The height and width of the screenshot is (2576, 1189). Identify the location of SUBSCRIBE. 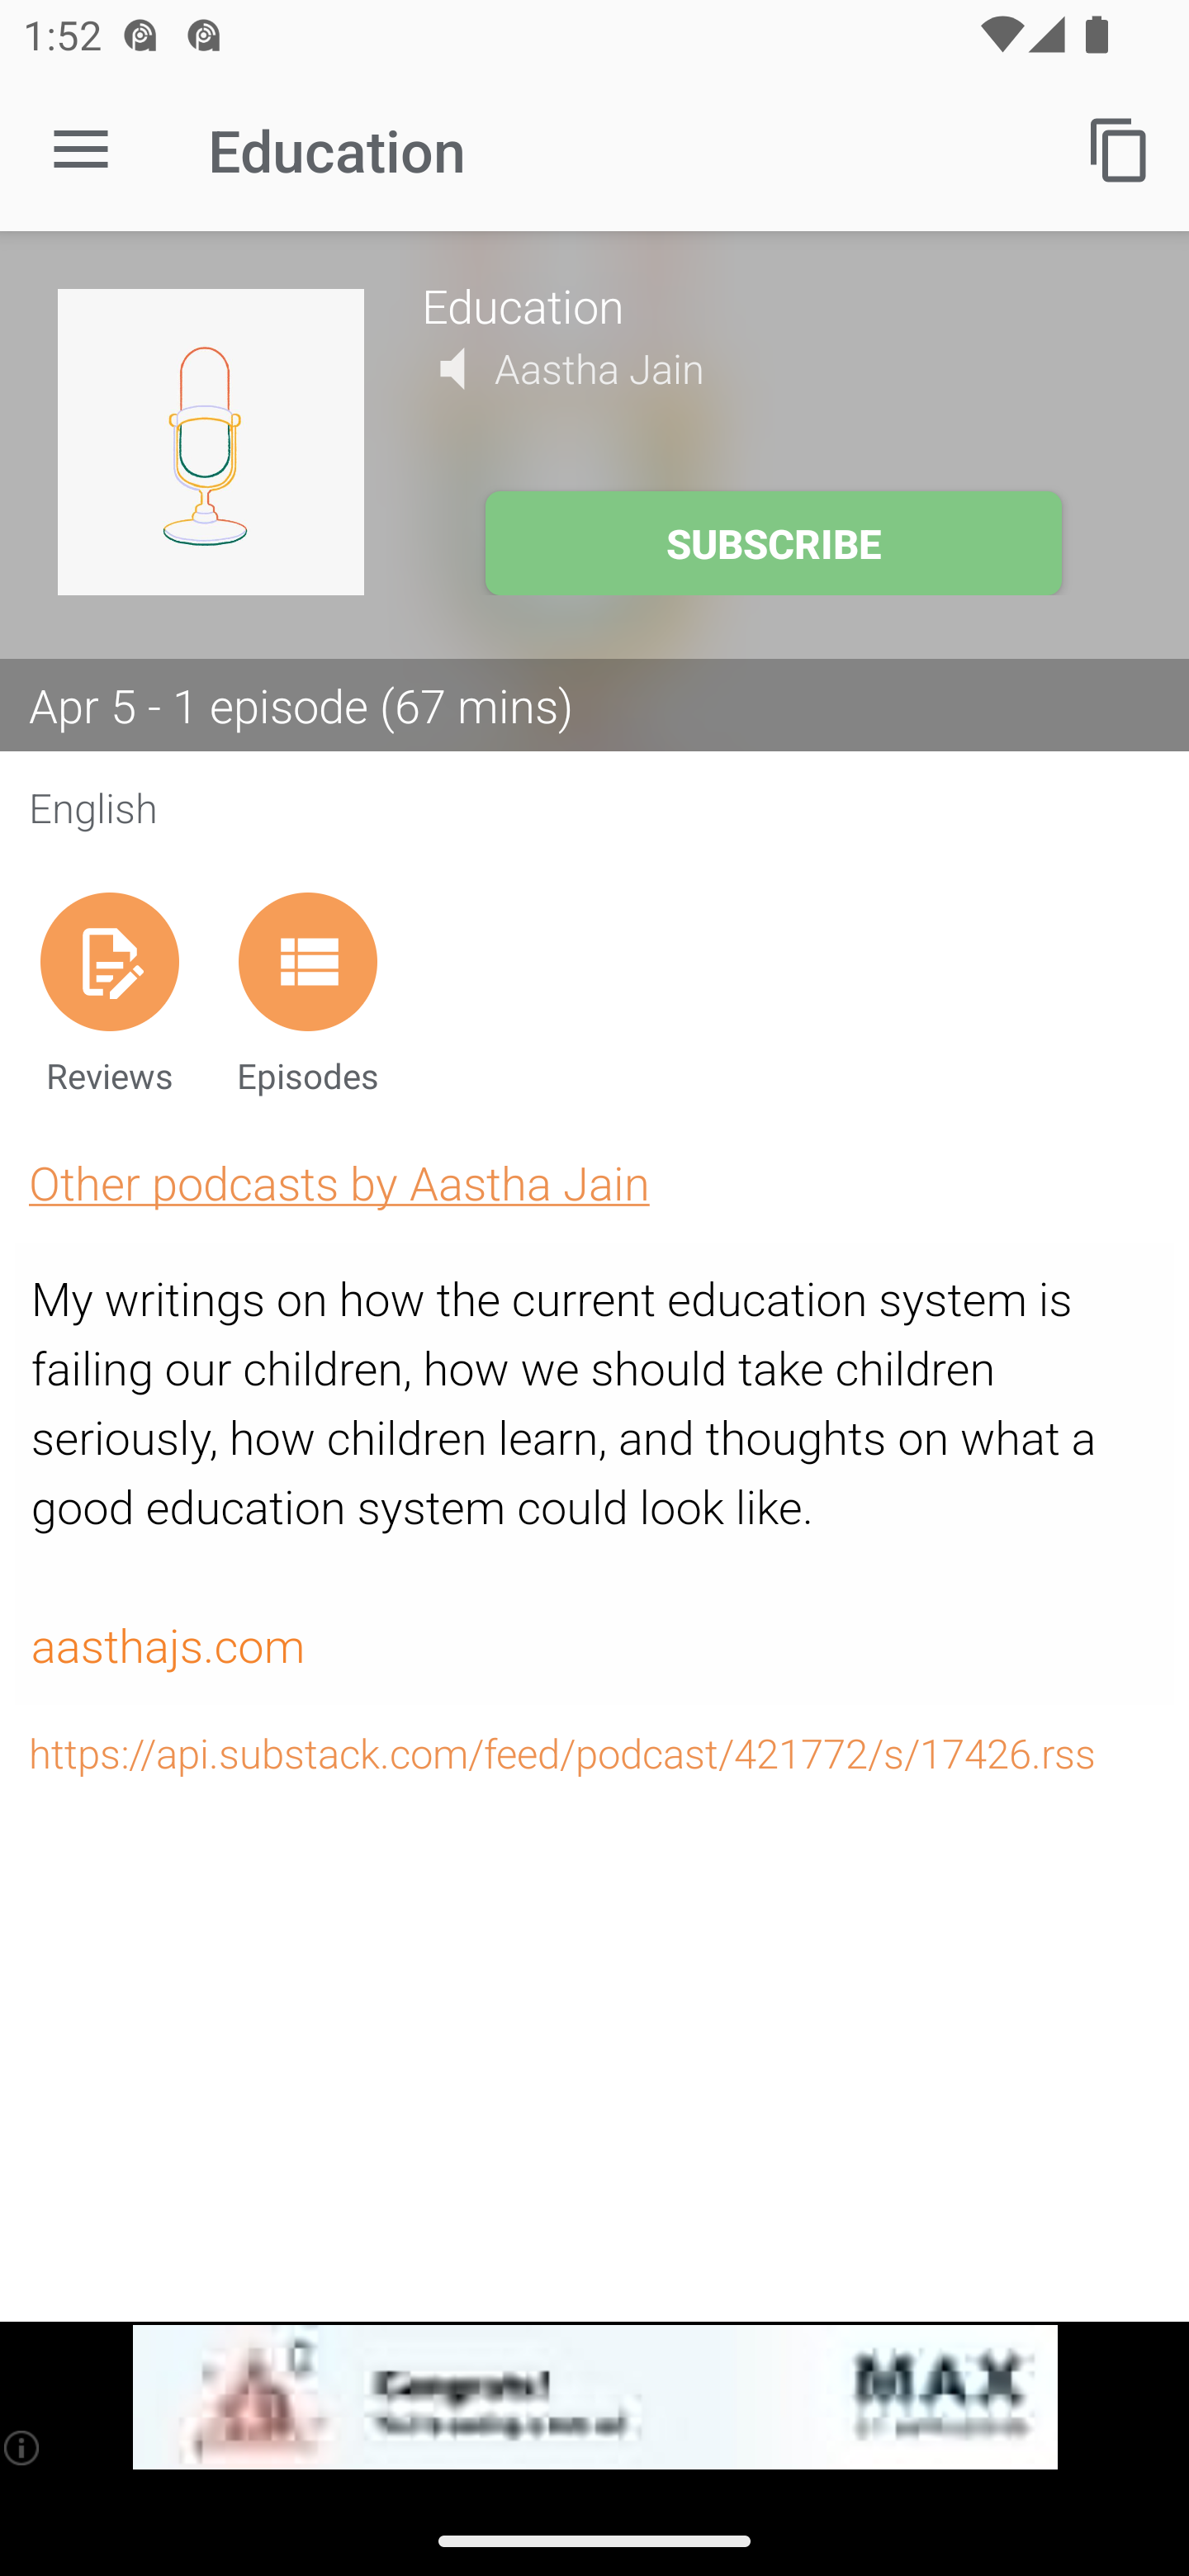
(773, 543).